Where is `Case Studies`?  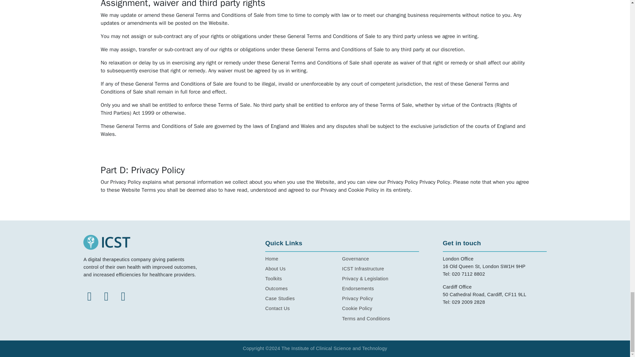
Case Studies is located at coordinates (304, 298).